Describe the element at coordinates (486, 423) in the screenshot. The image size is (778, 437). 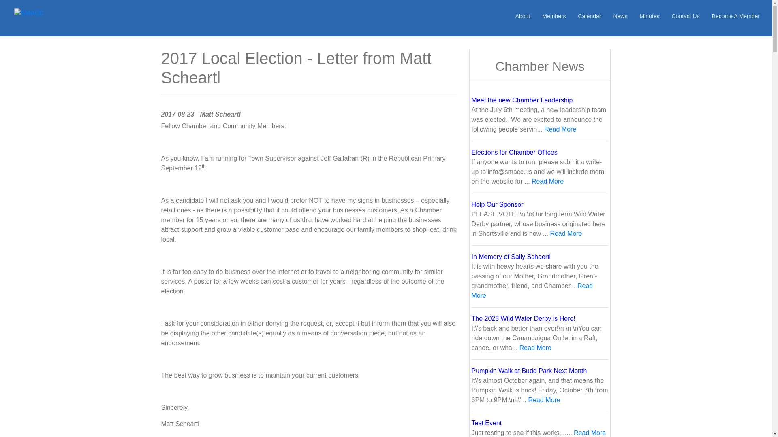
I see `Test Event` at that location.